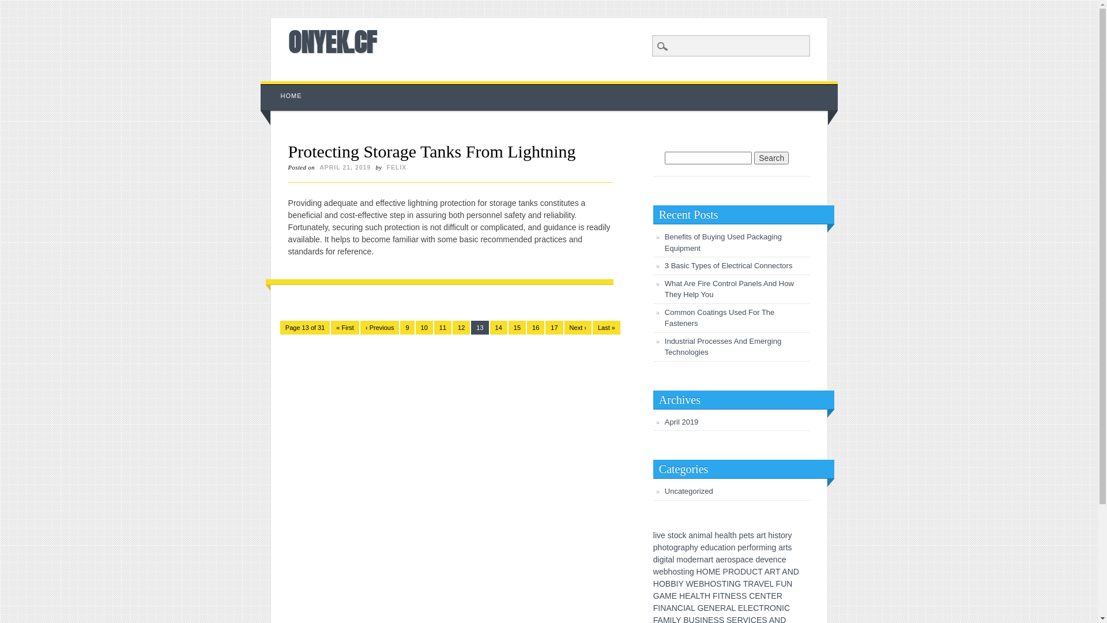  Describe the element at coordinates (723, 596) in the screenshot. I see `T` at that location.